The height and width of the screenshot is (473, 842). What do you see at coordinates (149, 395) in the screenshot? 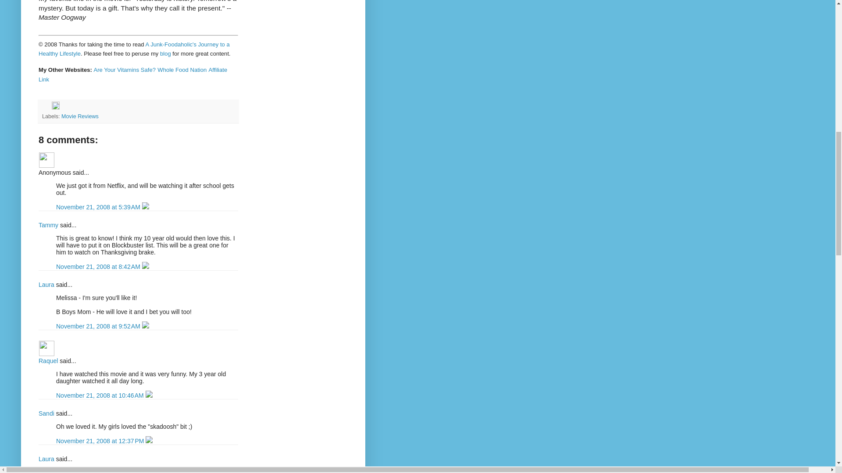
I see `Delete Comment` at bounding box center [149, 395].